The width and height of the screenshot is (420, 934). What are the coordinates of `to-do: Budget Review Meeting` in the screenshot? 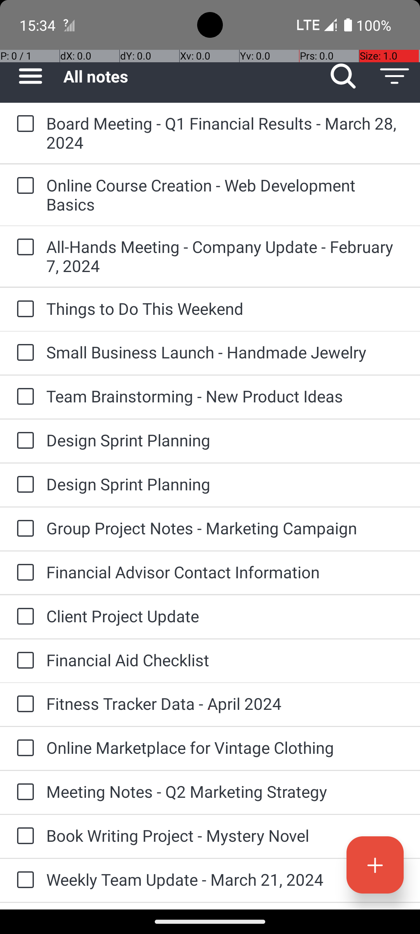 It's located at (23, 906).